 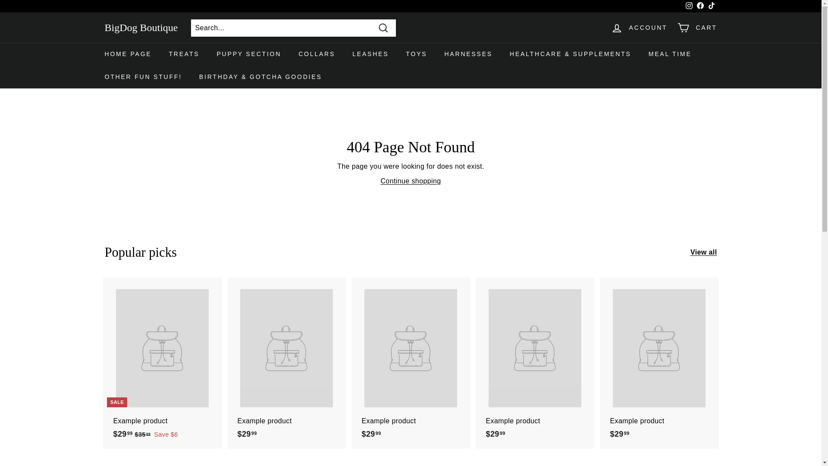 I want to click on ACCOUNT, so click(x=639, y=28).